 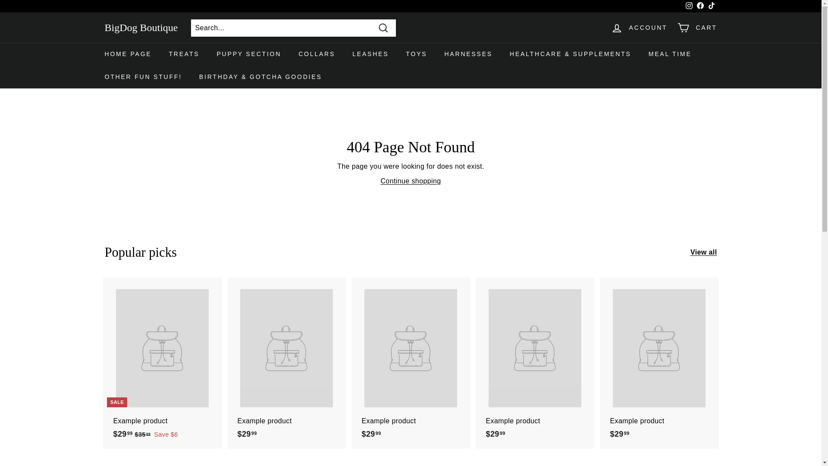 I want to click on ACCOUNT, so click(x=639, y=28).